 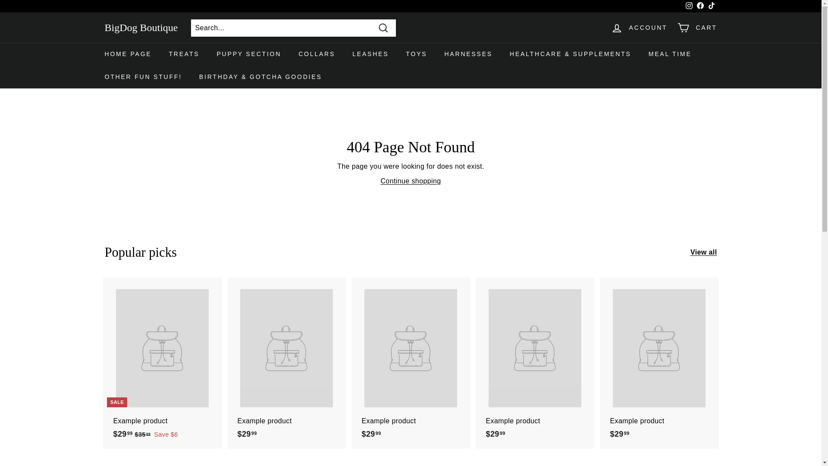 I want to click on ACCOUNT, so click(x=639, y=28).